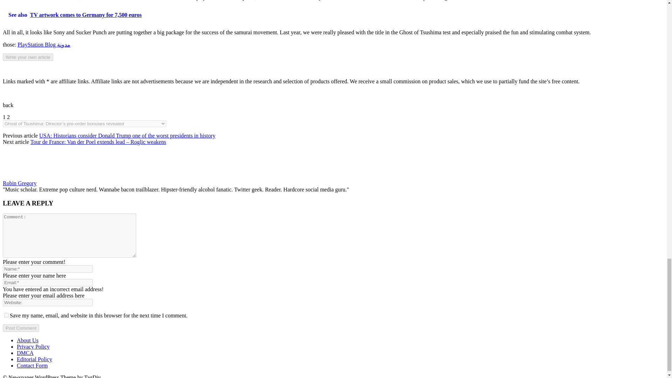  What do you see at coordinates (6, 315) in the screenshot?
I see `yes` at bounding box center [6, 315].